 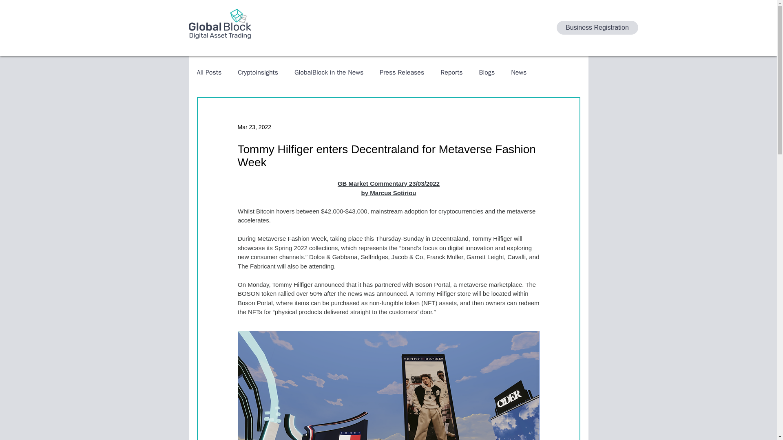 I want to click on News, so click(x=519, y=73).